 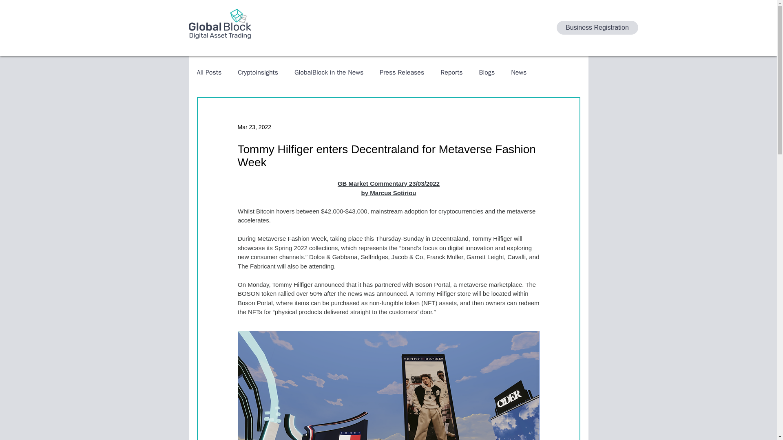 I want to click on News, so click(x=519, y=73).